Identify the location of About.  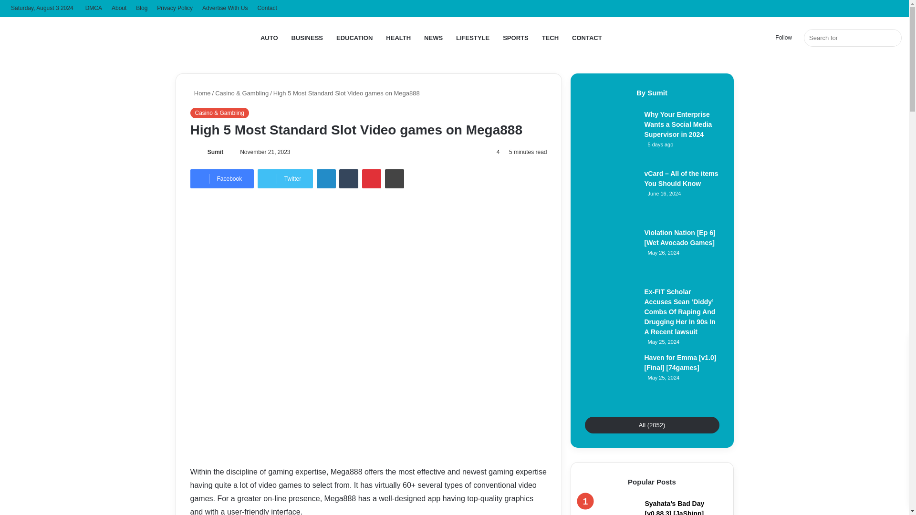
(119, 8).